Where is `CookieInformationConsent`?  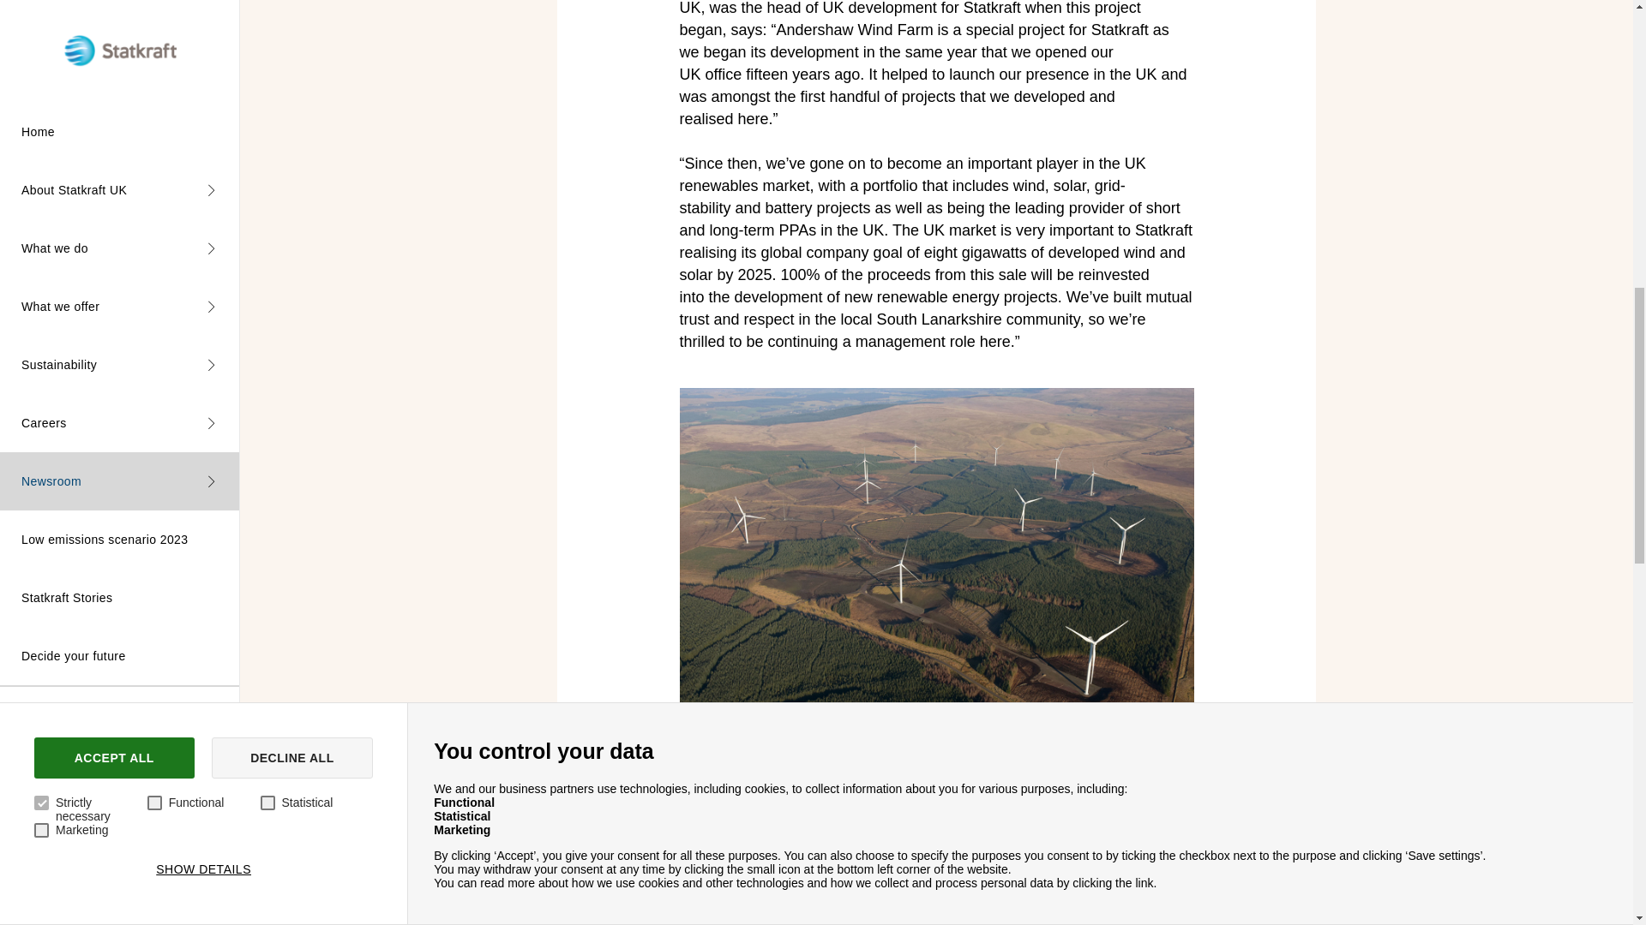 CookieInformationConsent is located at coordinates (1308, 104).